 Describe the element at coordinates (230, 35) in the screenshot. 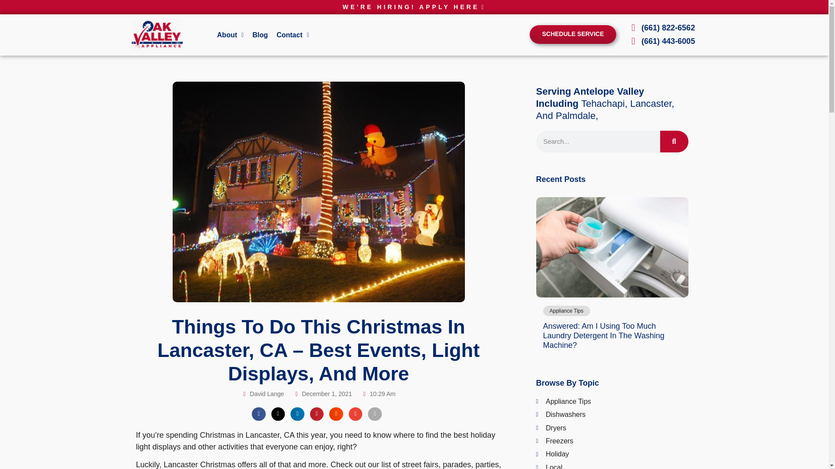

I see `About` at that location.